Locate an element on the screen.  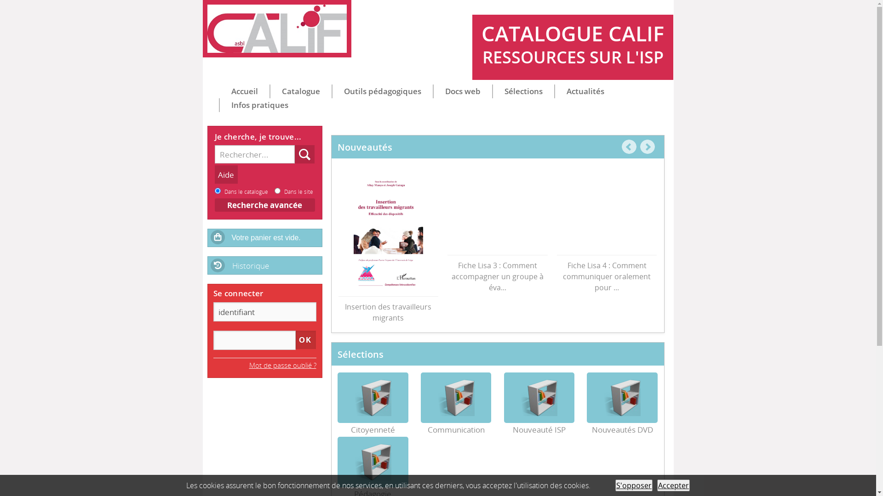
Aide is located at coordinates (226, 175).